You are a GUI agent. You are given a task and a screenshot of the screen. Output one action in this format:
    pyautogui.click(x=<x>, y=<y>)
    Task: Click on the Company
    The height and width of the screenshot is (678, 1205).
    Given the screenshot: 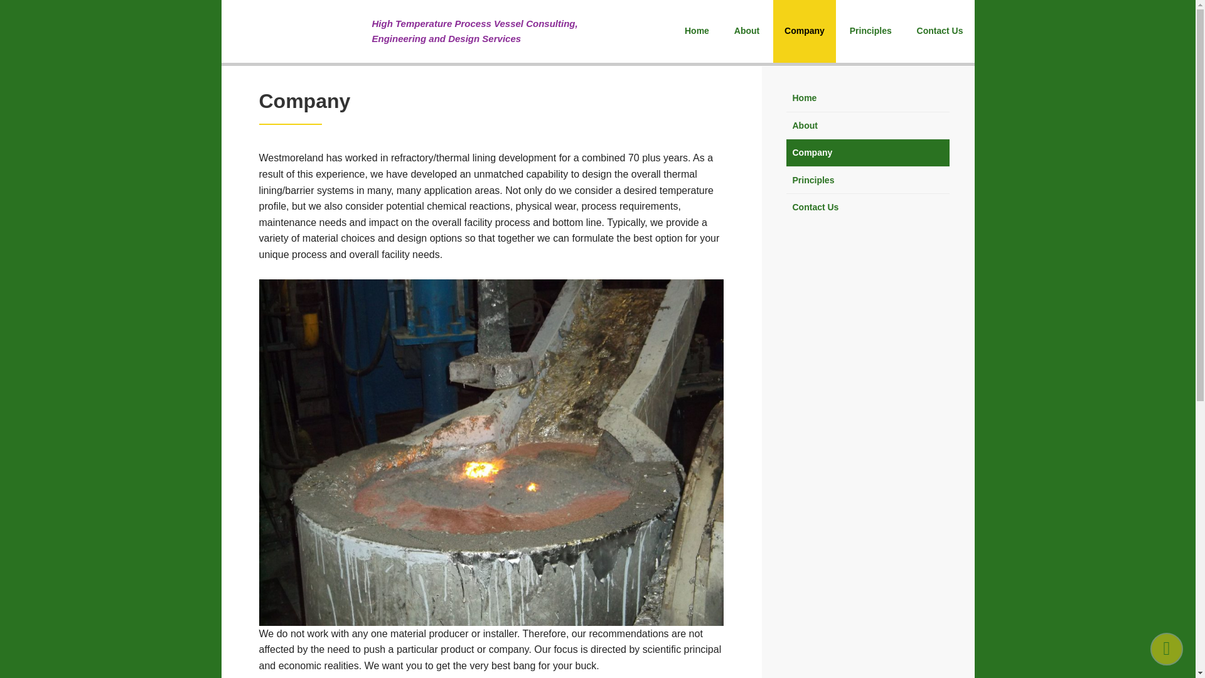 What is the action you would take?
    pyautogui.click(x=805, y=31)
    